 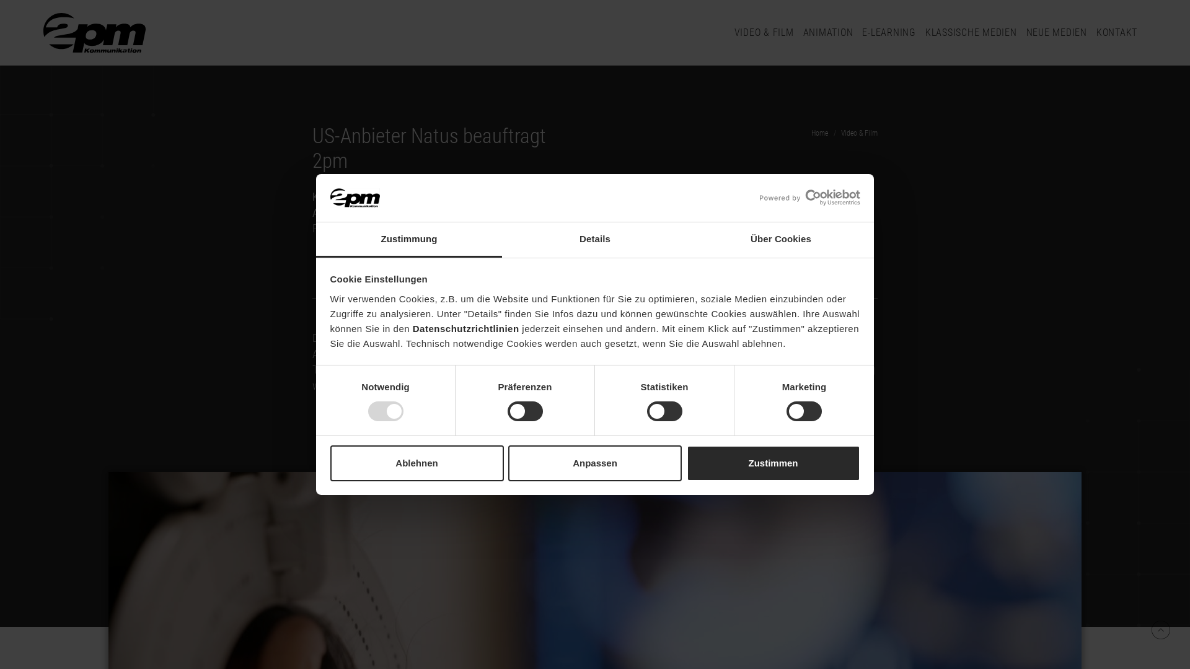 I want to click on Home, so click(x=819, y=133).